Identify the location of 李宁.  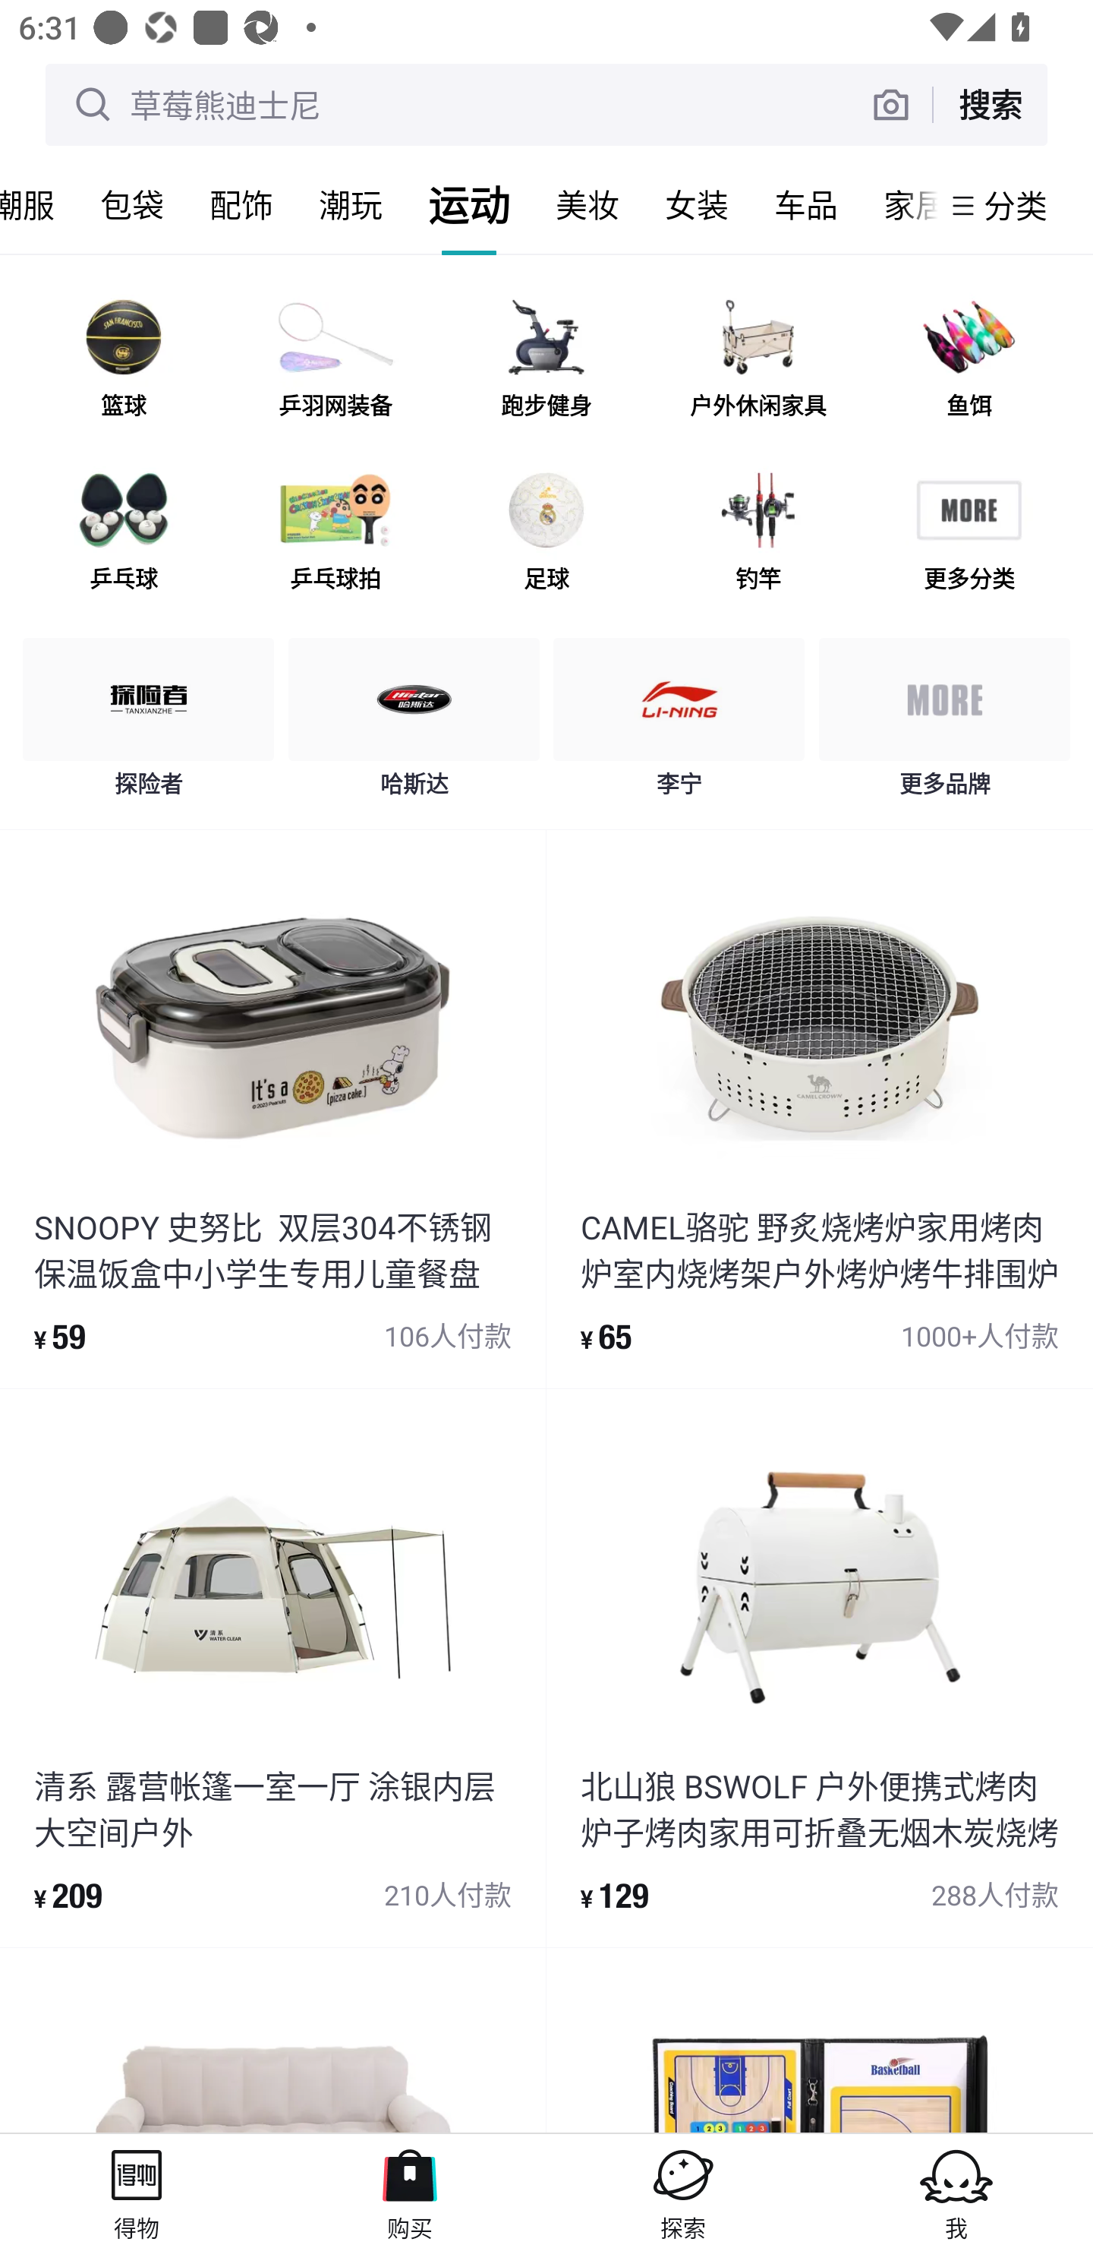
(679, 725).